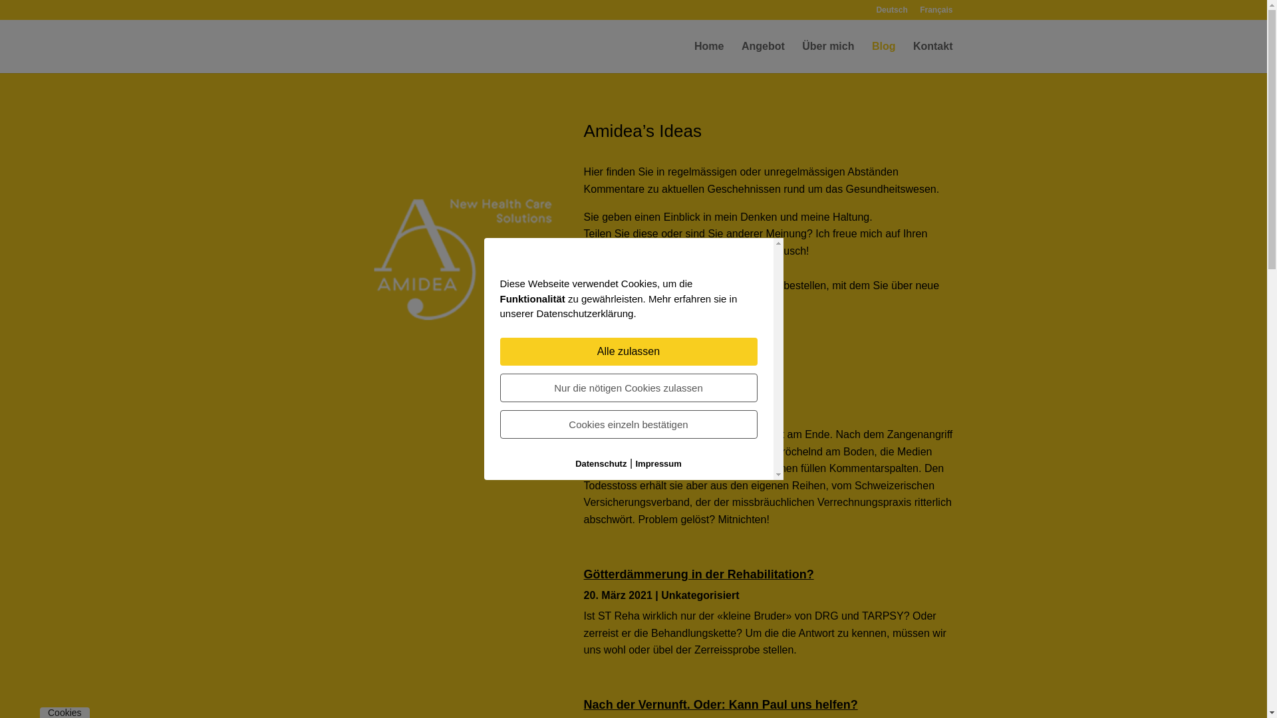 Image resolution: width=1277 pixels, height=718 pixels. What do you see at coordinates (658, 463) in the screenshot?
I see `Impressum` at bounding box center [658, 463].